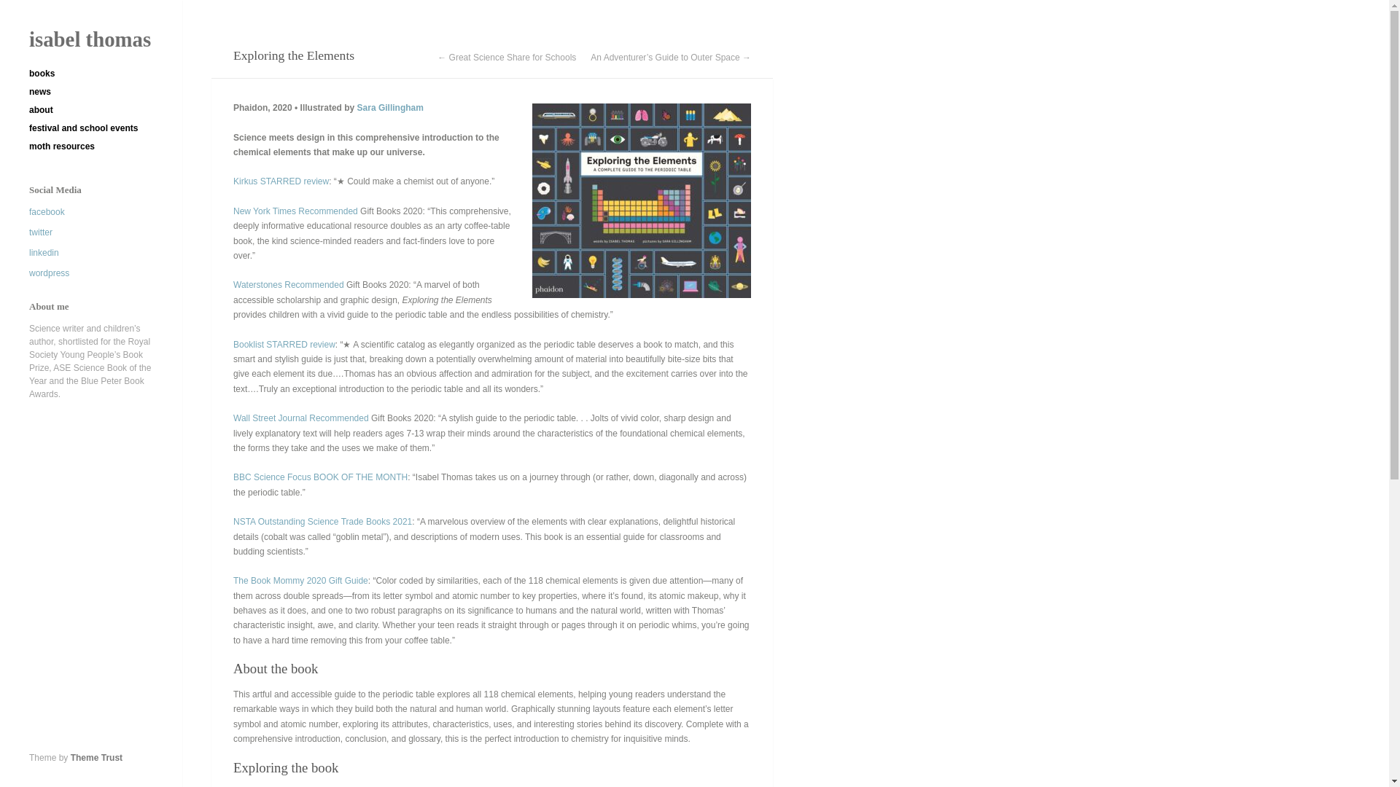 The height and width of the screenshot is (787, 1400). I want to click on isabel thomas, so click(90, 39).